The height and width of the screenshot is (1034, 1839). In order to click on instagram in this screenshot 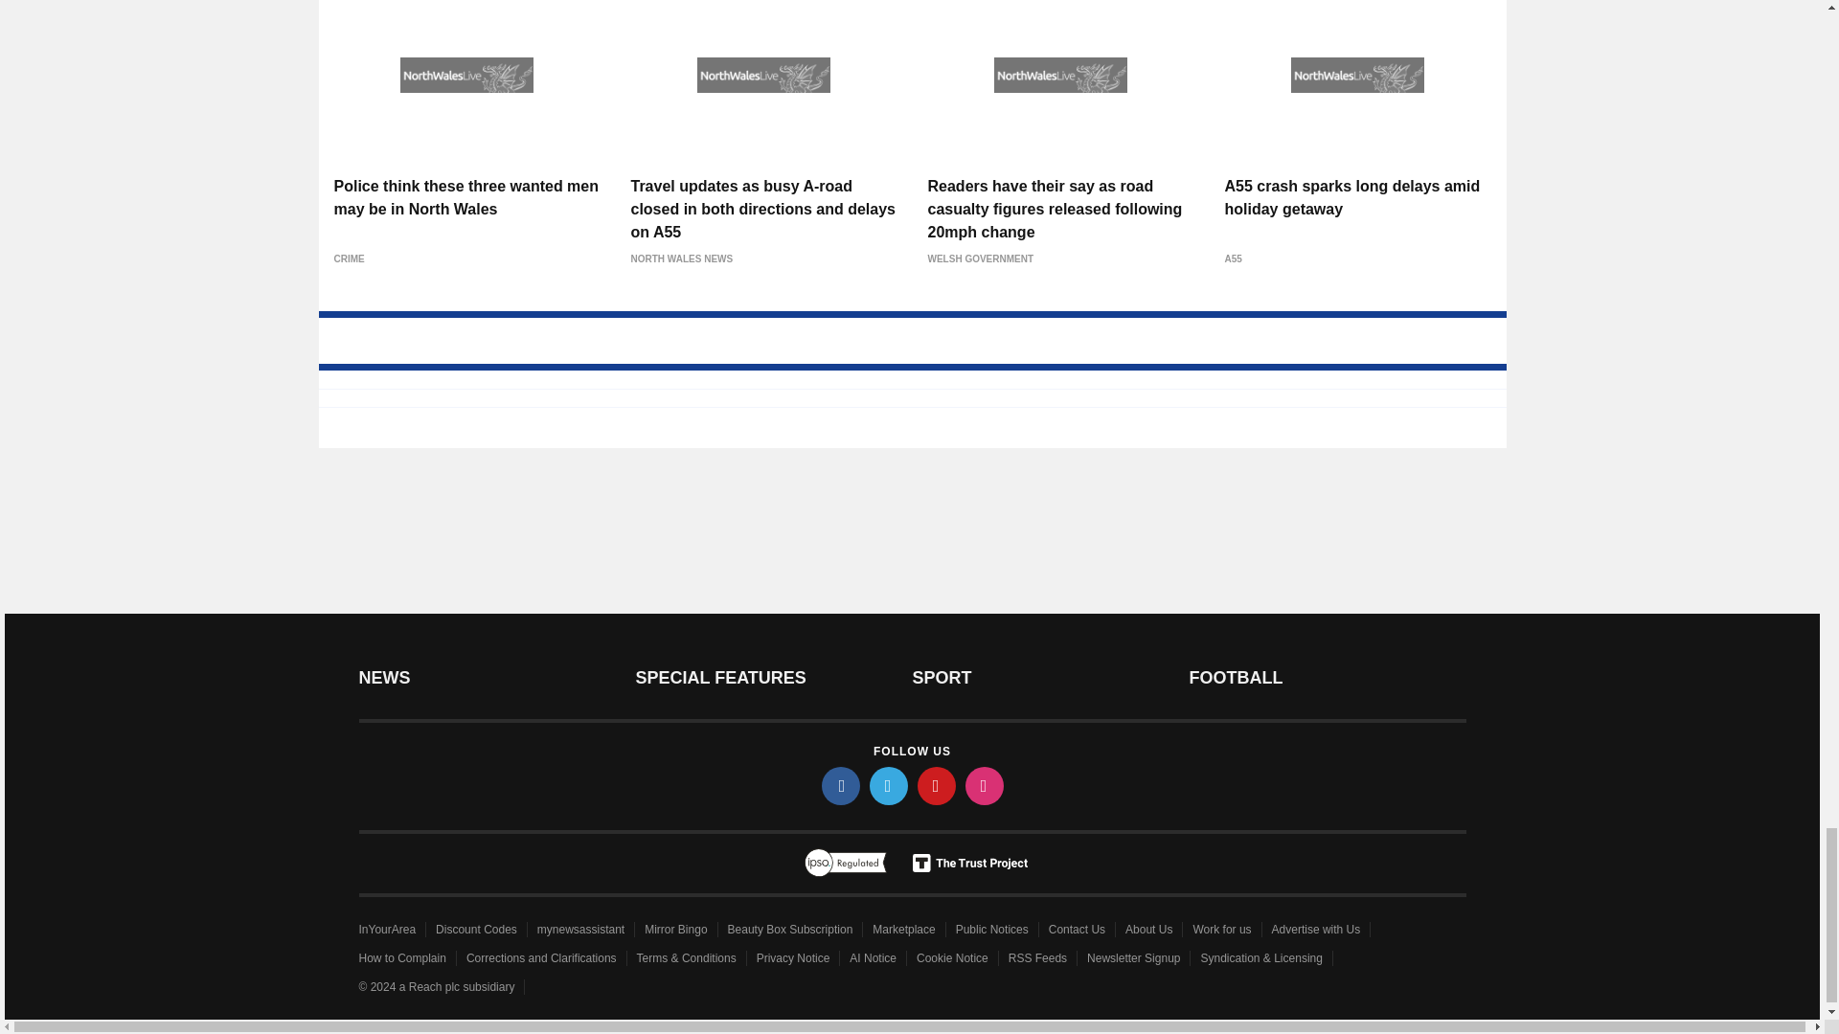, I will do `click(985, 786)`.